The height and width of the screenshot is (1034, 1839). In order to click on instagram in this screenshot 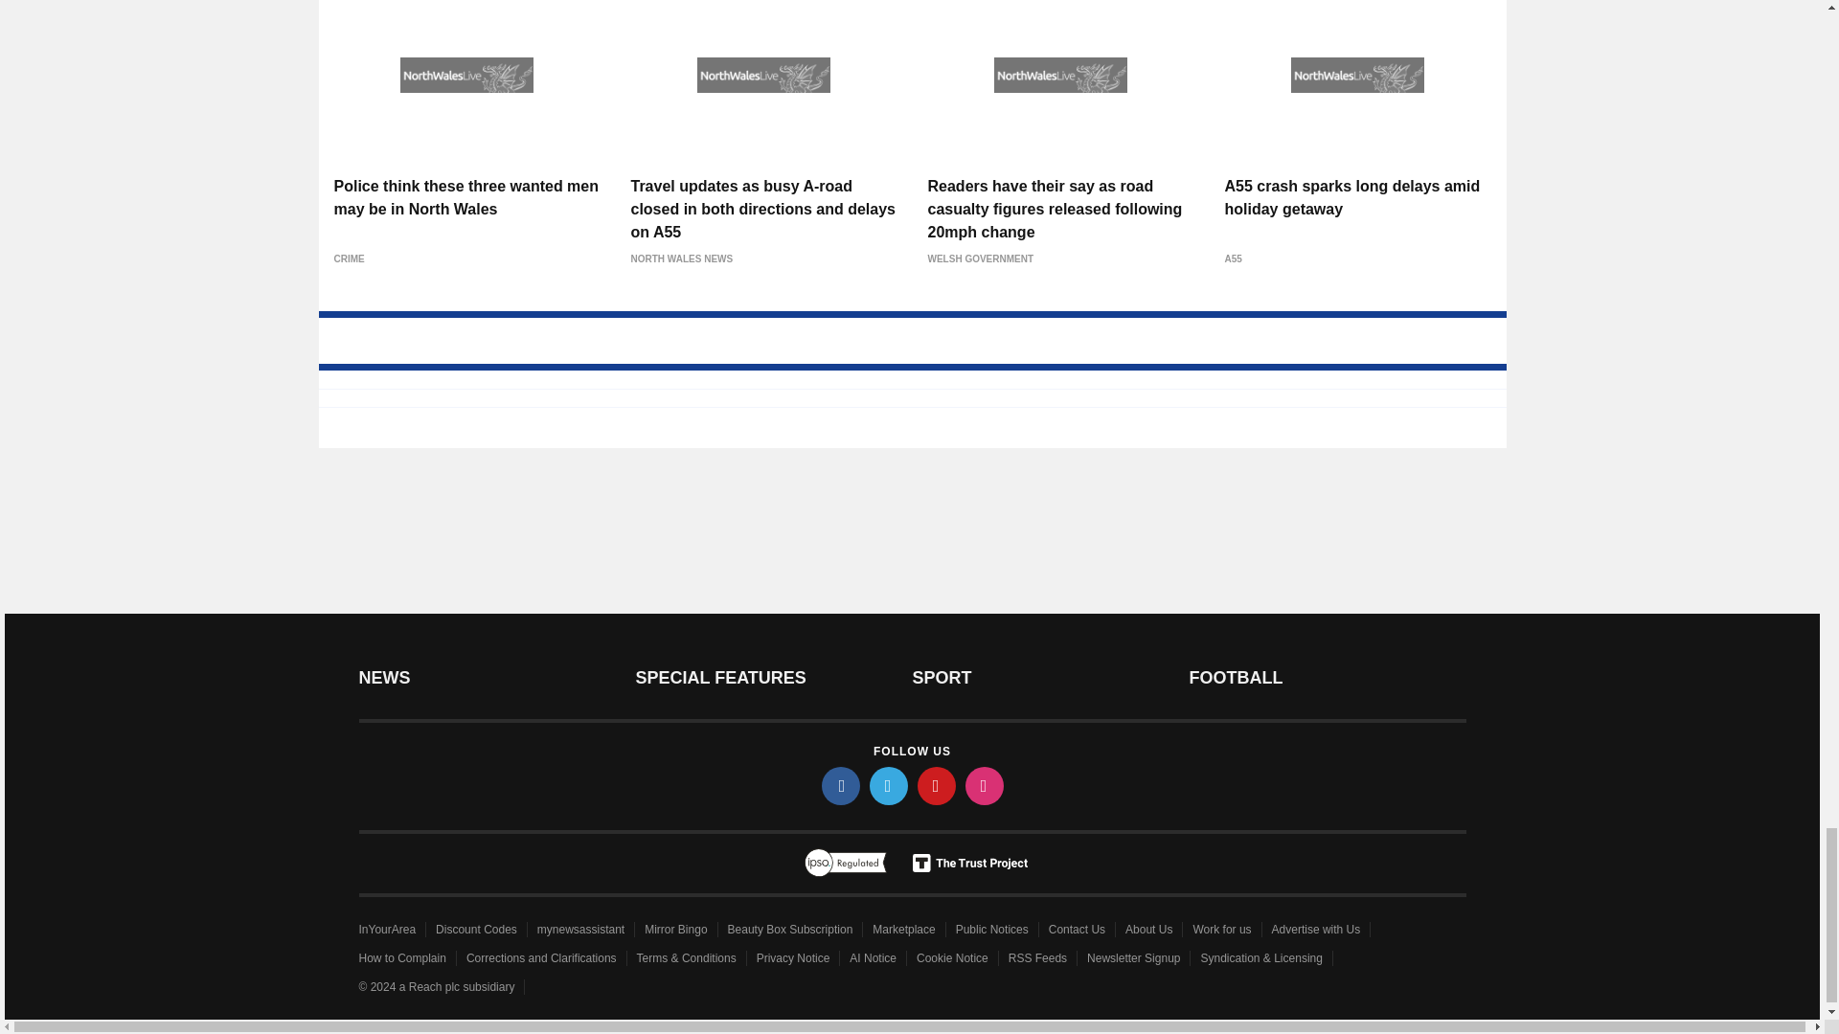, I will do `click(985, 786)`.